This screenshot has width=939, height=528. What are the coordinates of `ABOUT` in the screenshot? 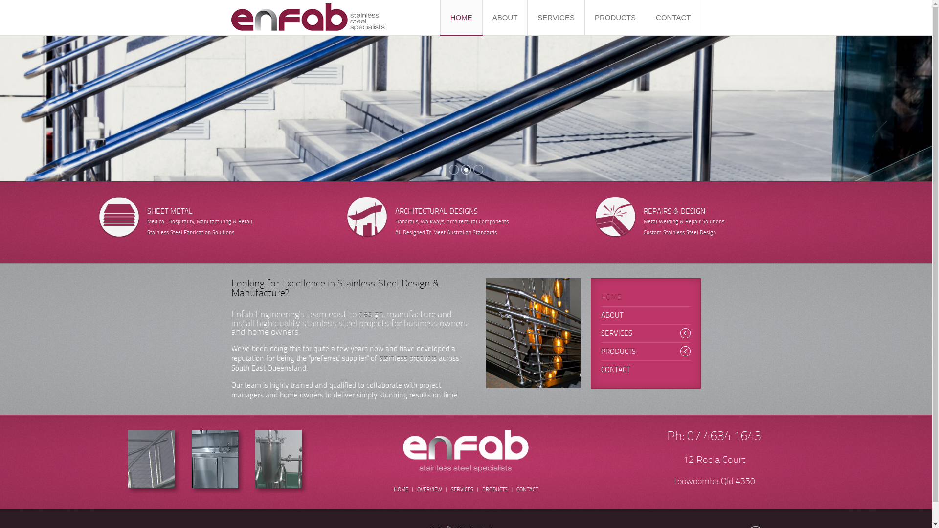 It's located at (646, 315).